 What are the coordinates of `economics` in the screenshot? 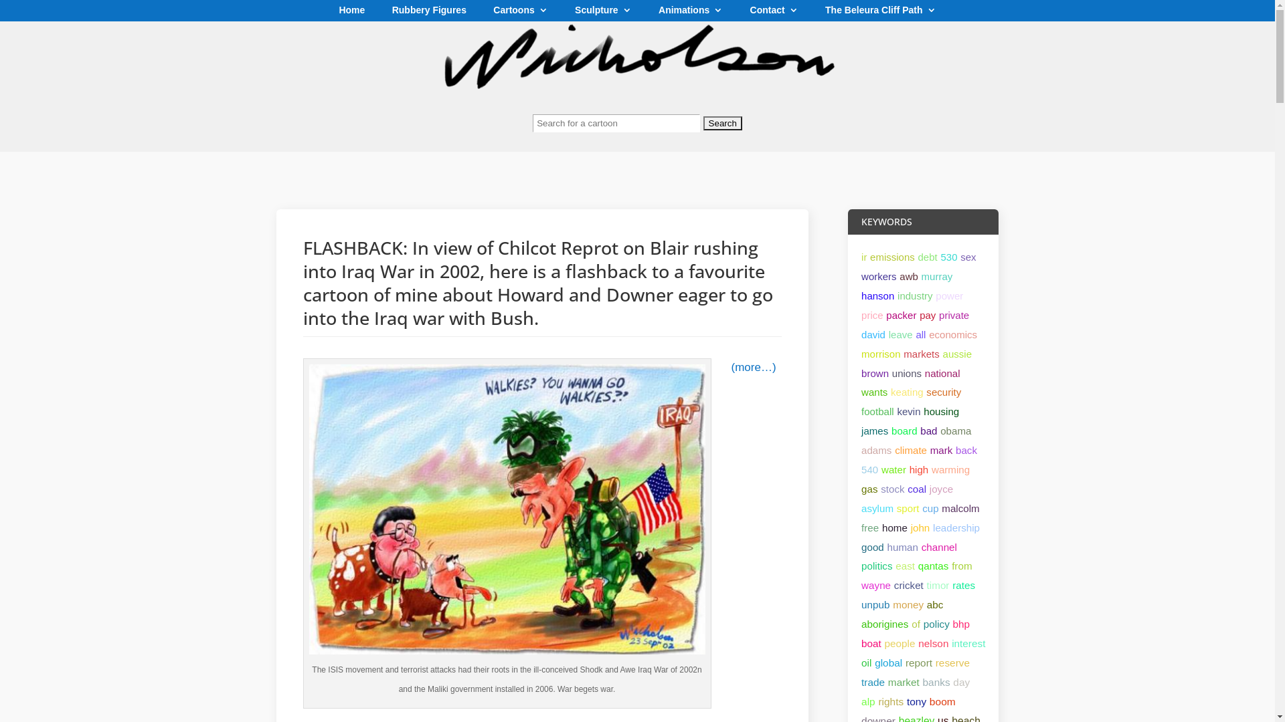 It's located at (953, 334).